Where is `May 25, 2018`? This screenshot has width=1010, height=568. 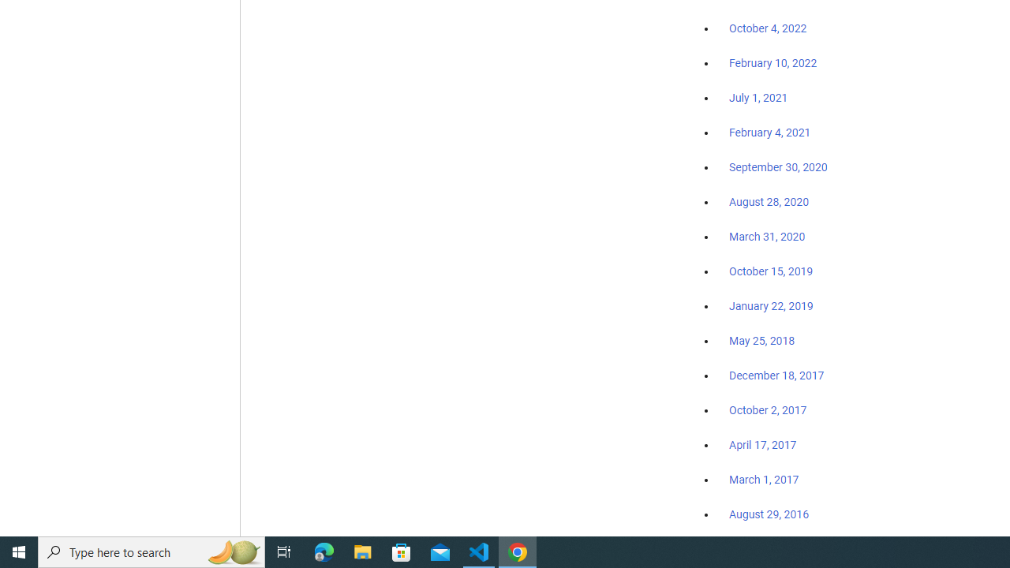
May 25, 2018 is located at coordinates (762, 341).